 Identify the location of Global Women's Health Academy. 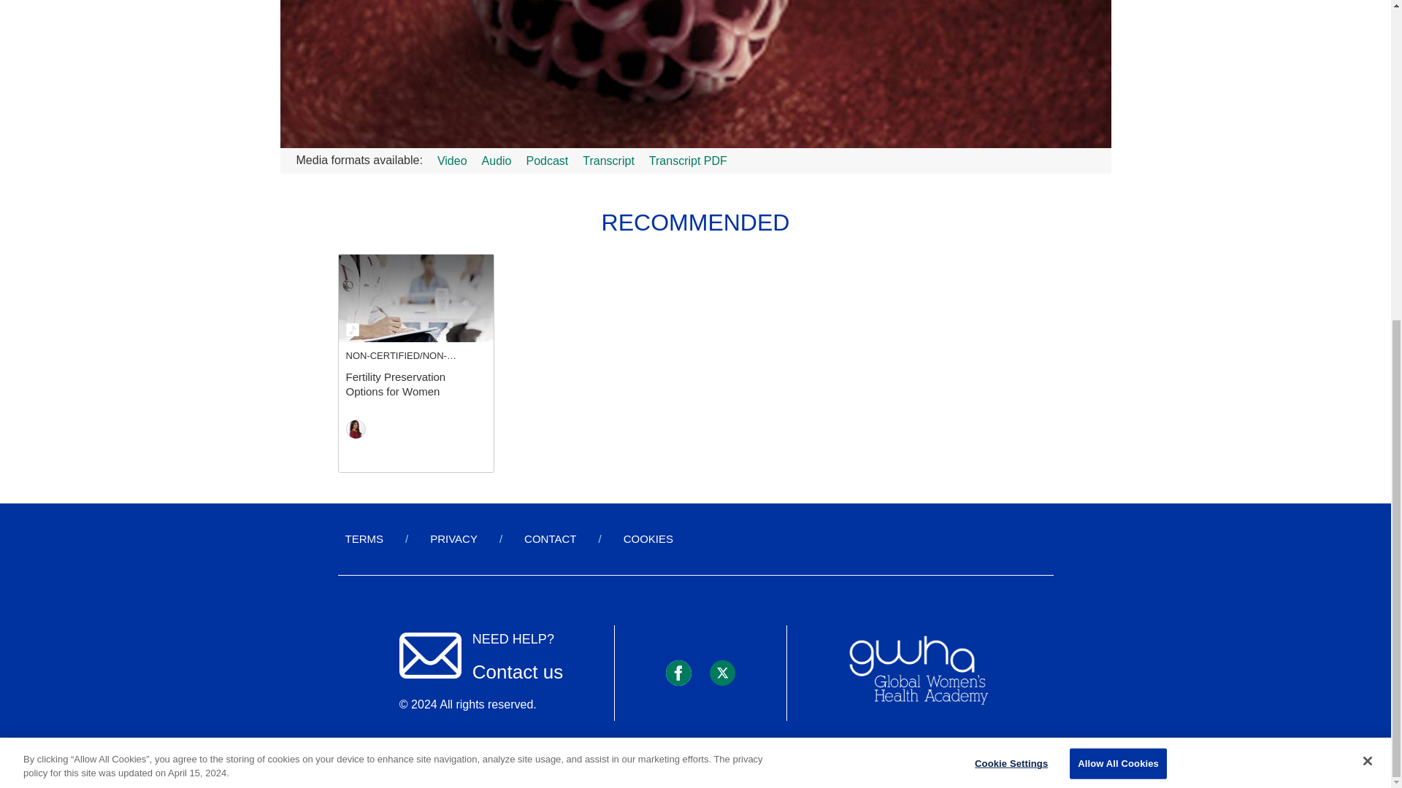
(918, 673).